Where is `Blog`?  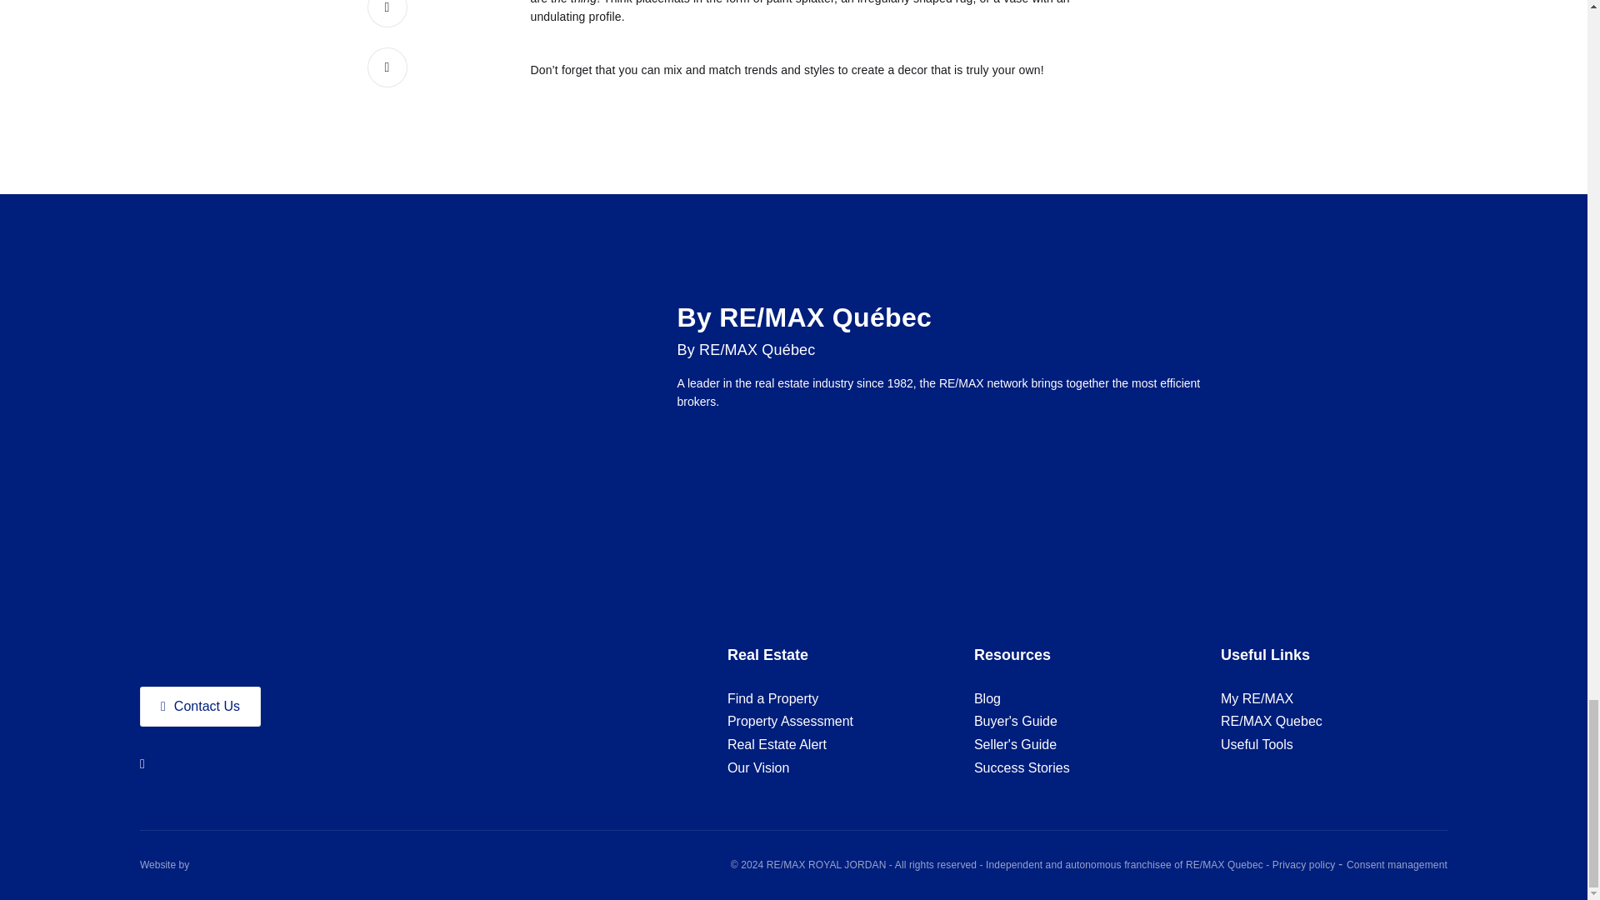 Blog is located at coordinates (987, 698).